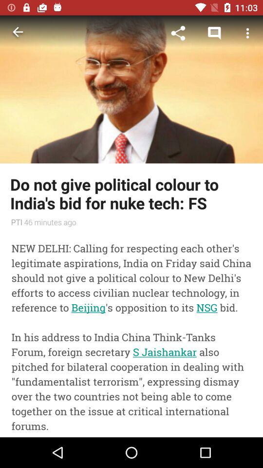 Image resolution: width=263 pixels, height=468 pixels. Describe the element at coordinates (18, 33) in the screenshot. I see `go back` at that location.